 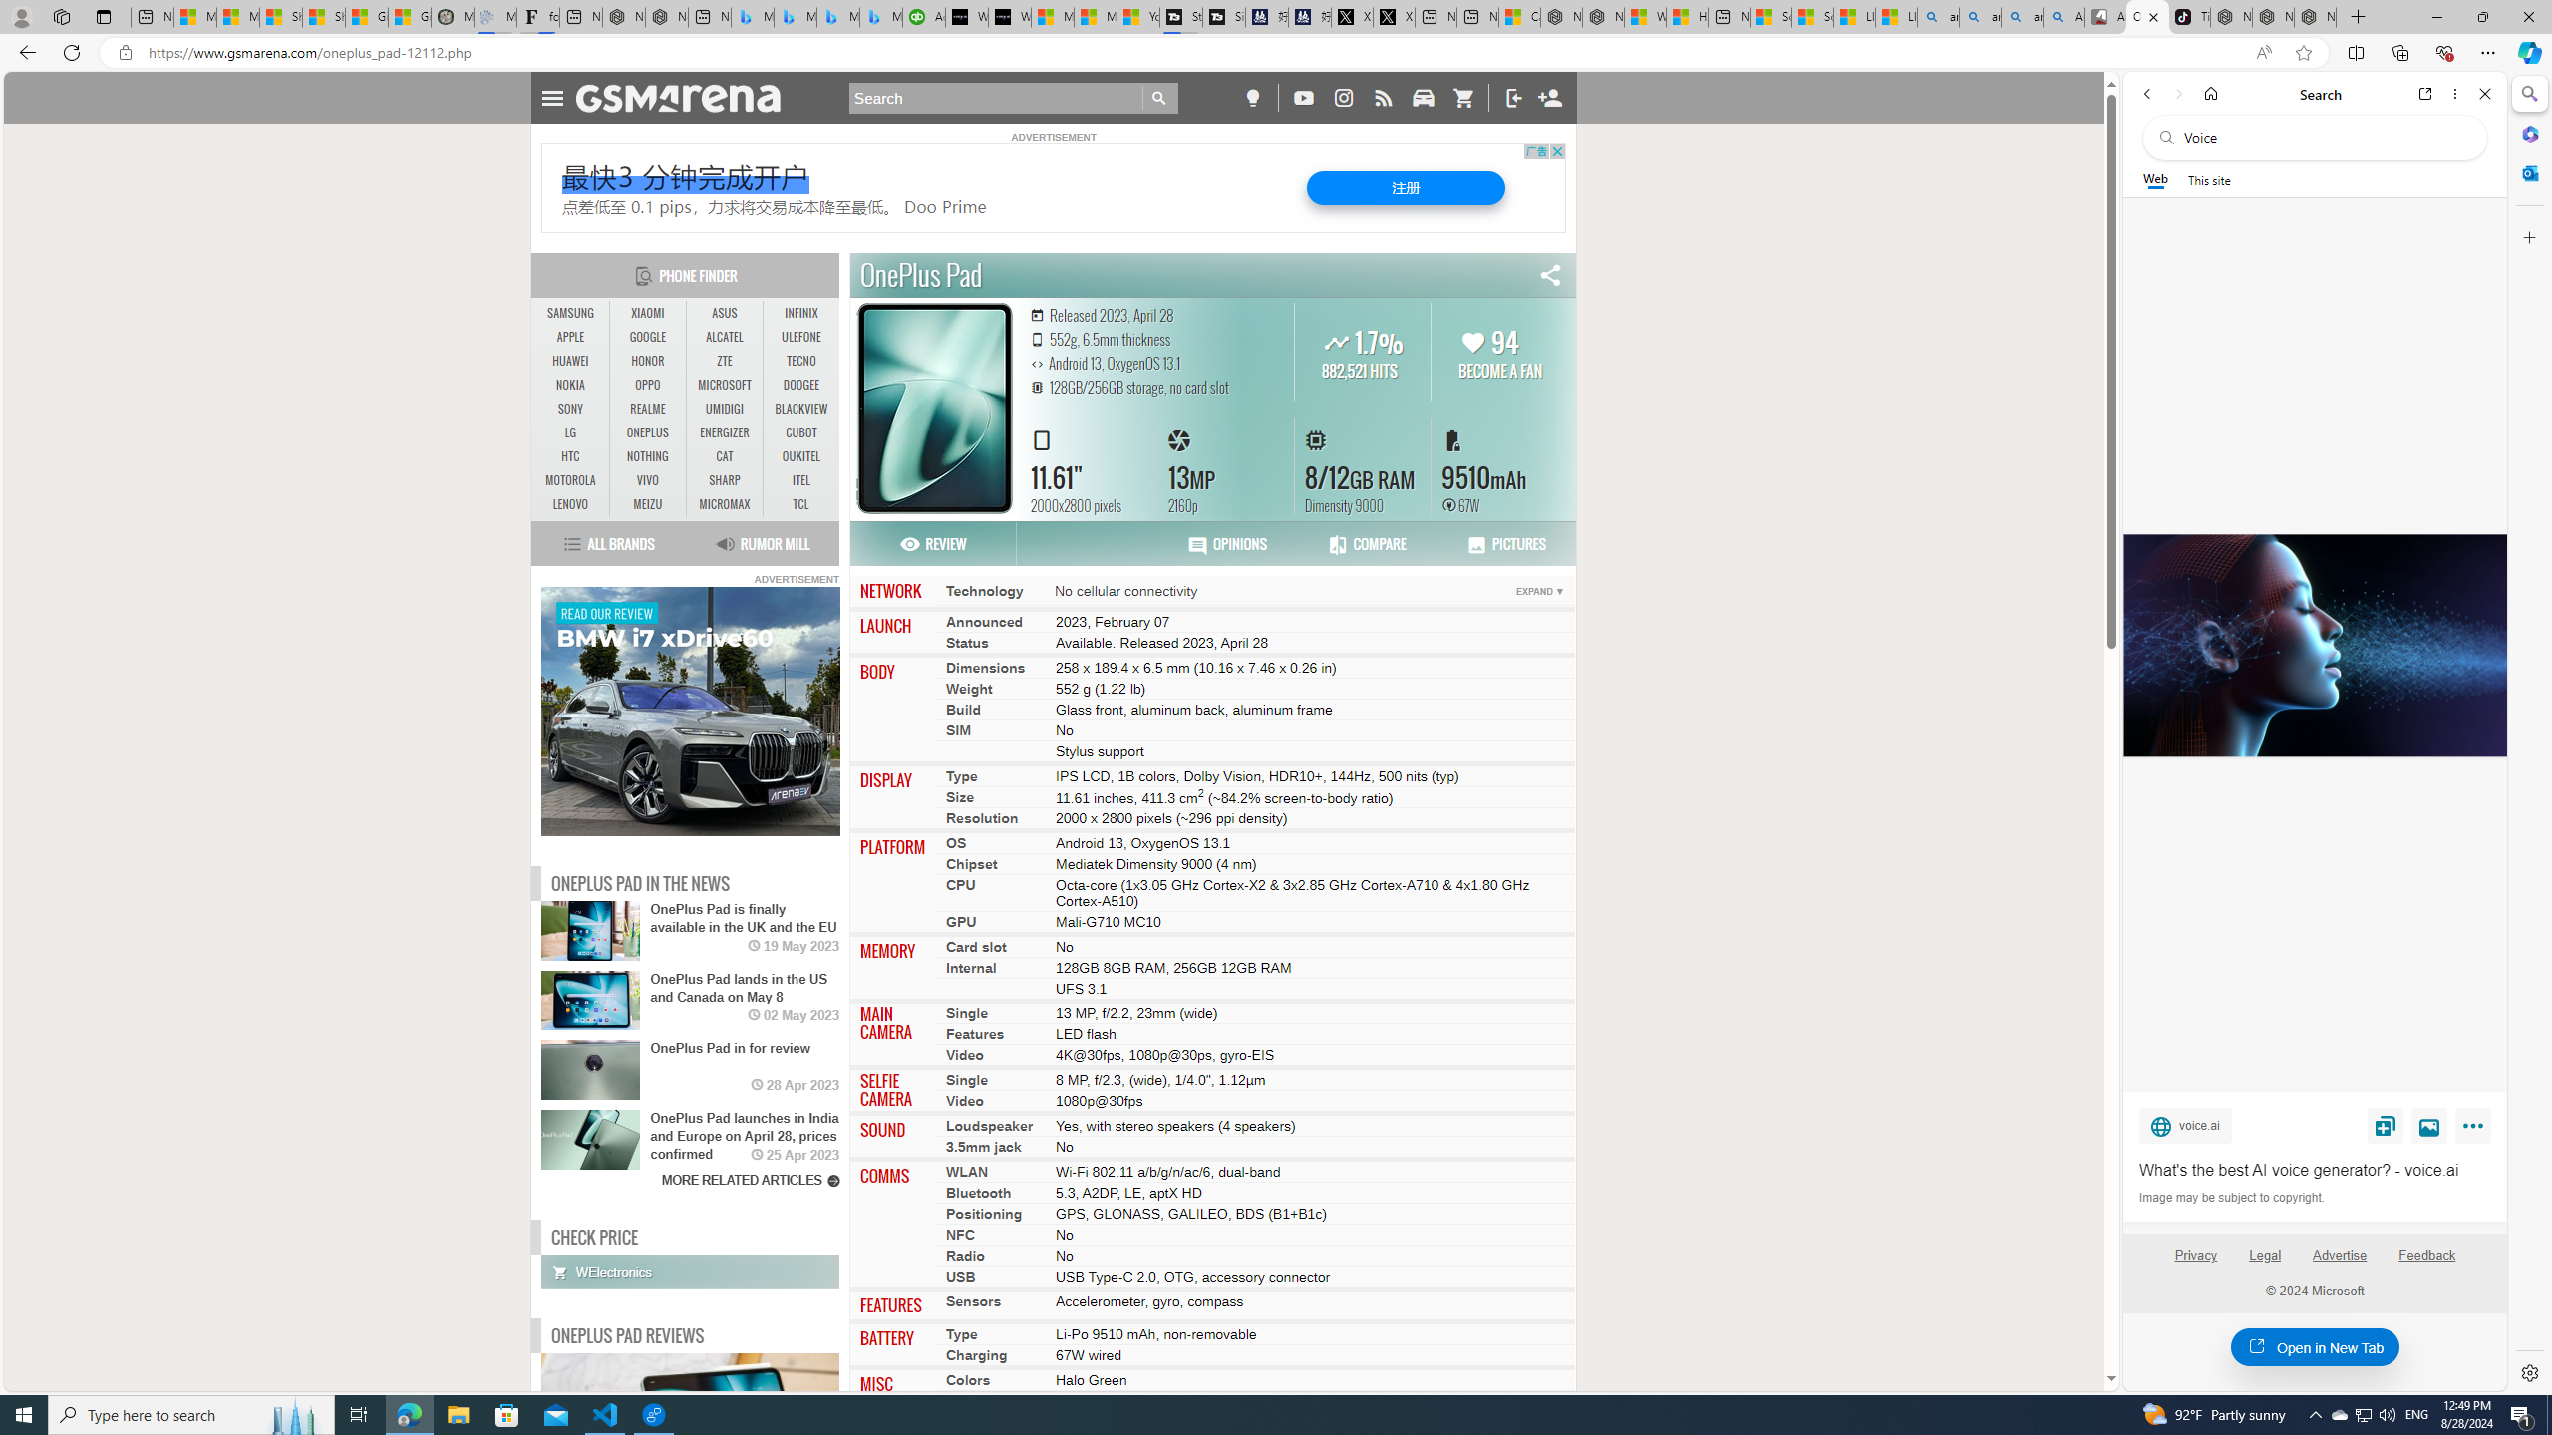 I want to click on MEIZU, so click(x=648, y=504).